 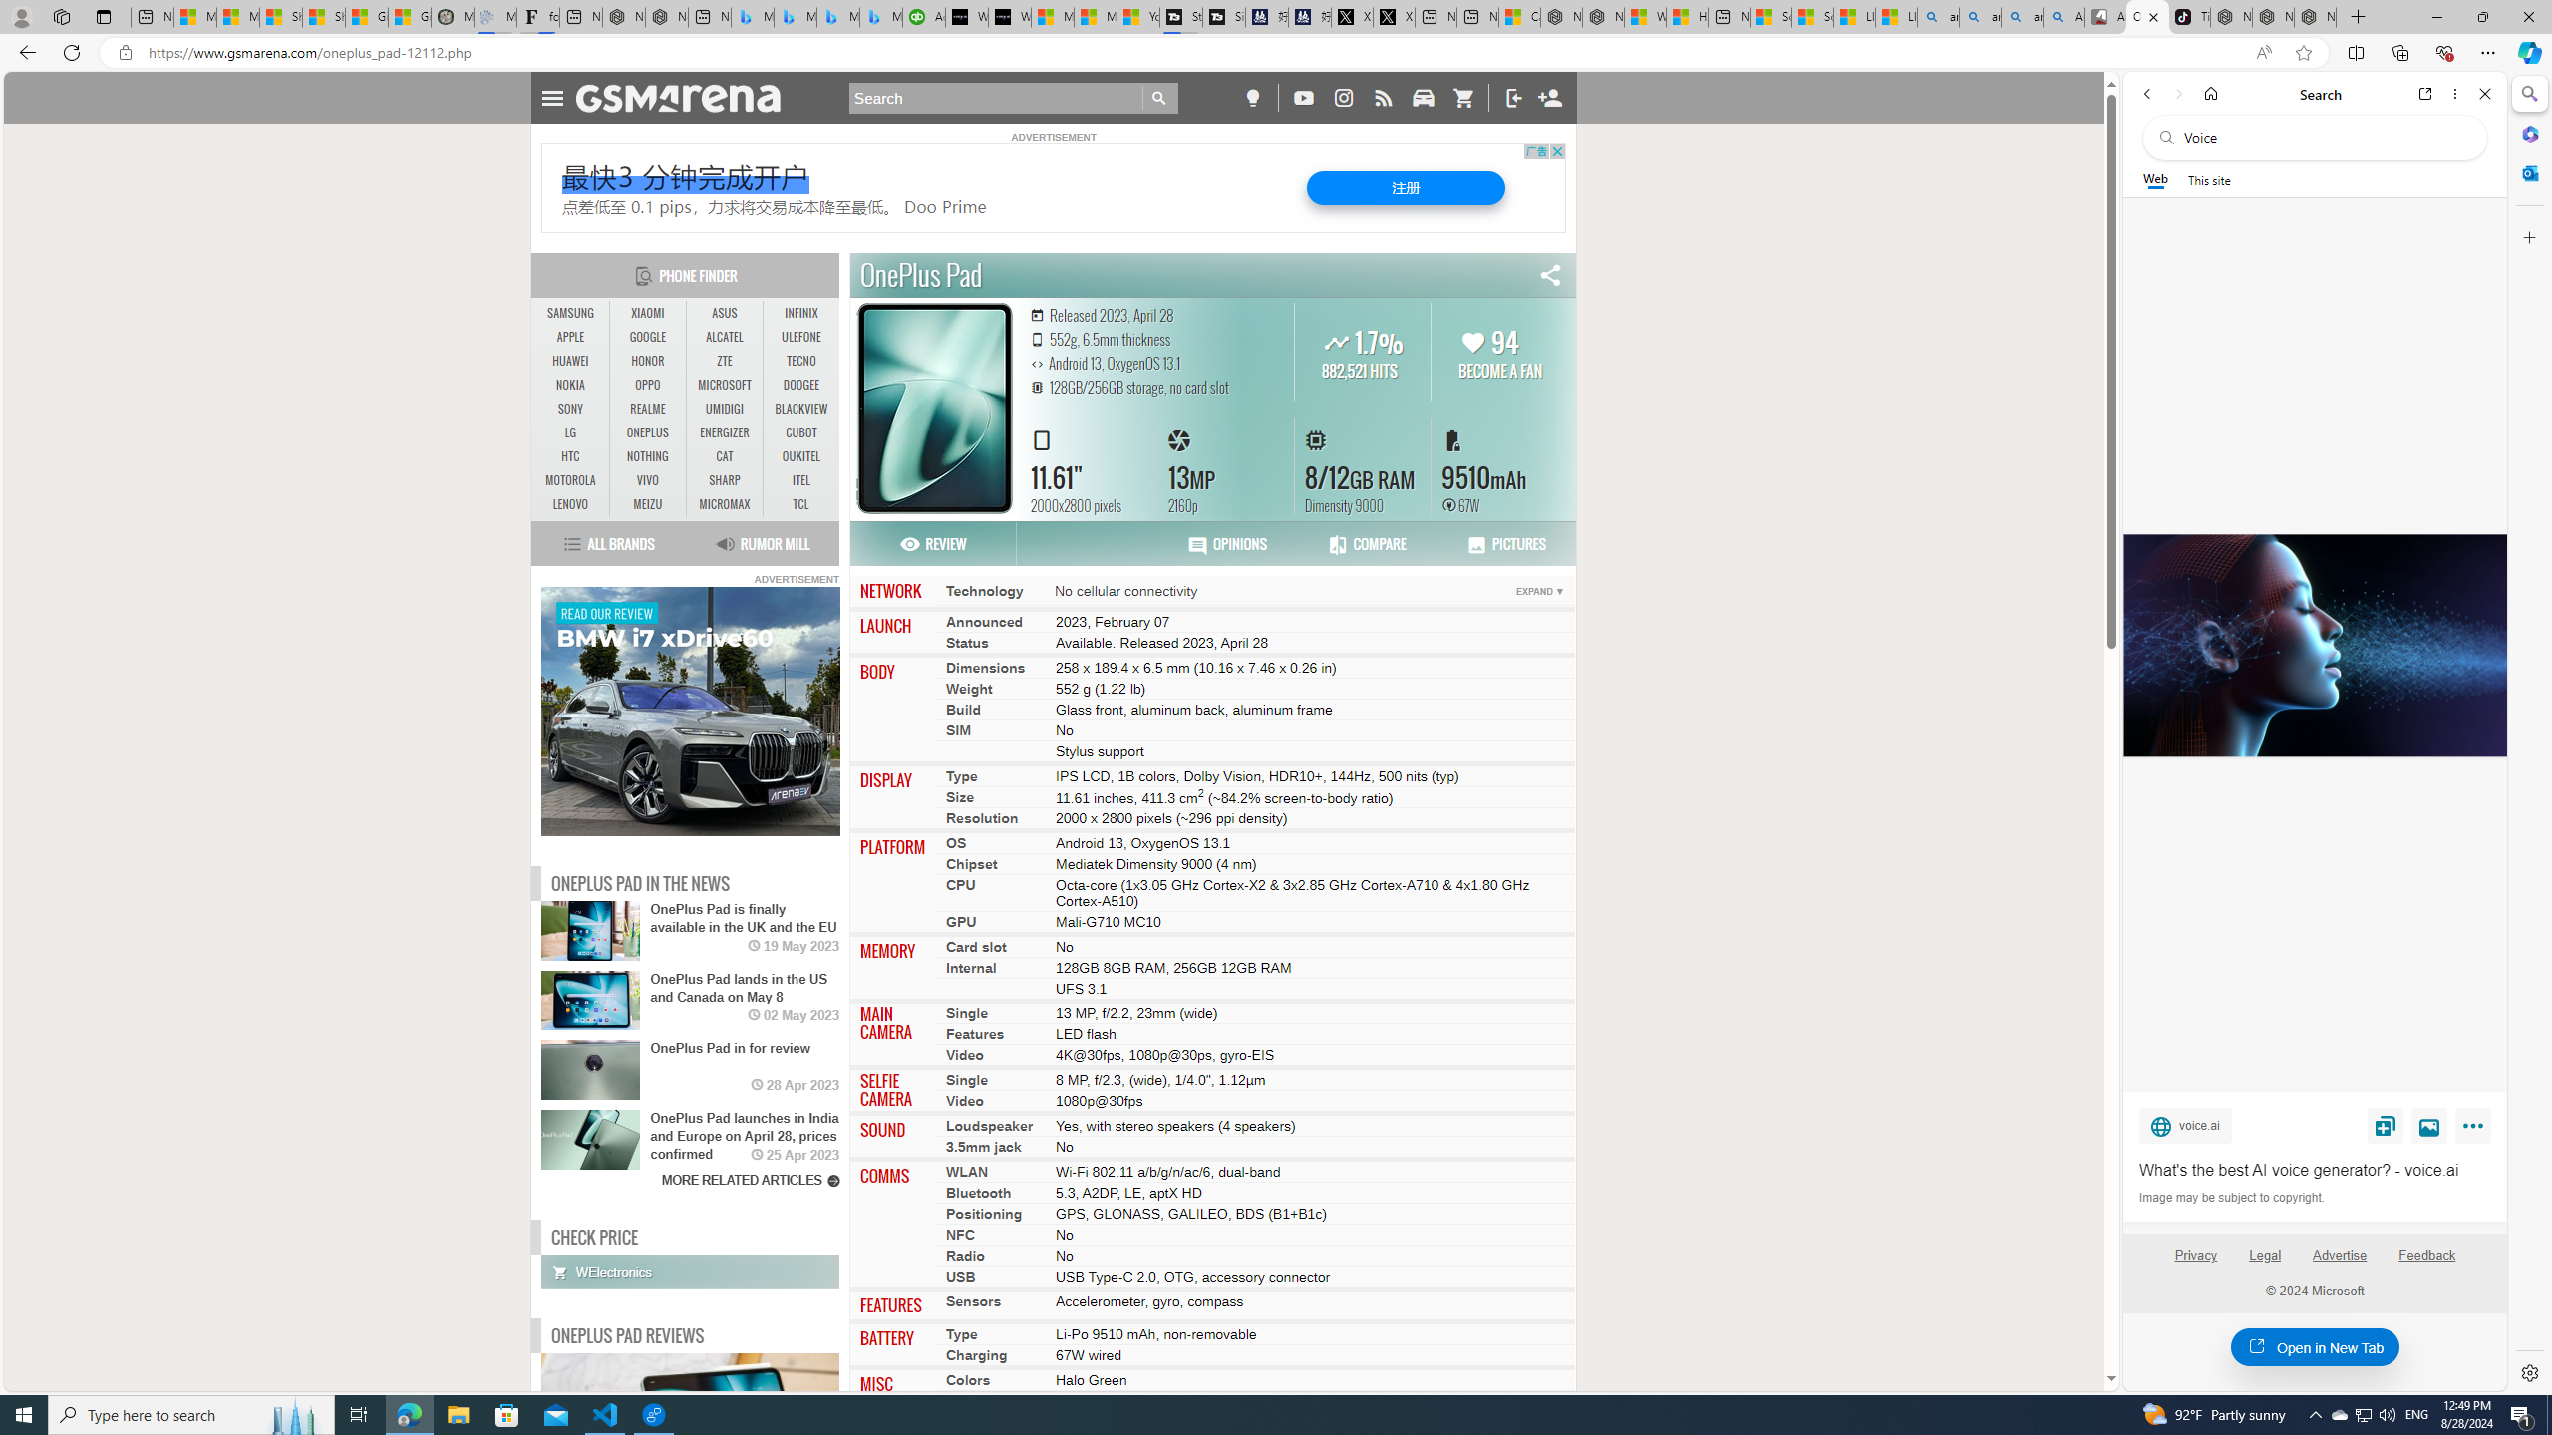 I want to click on MEIZU, so click(x=648, y=504).